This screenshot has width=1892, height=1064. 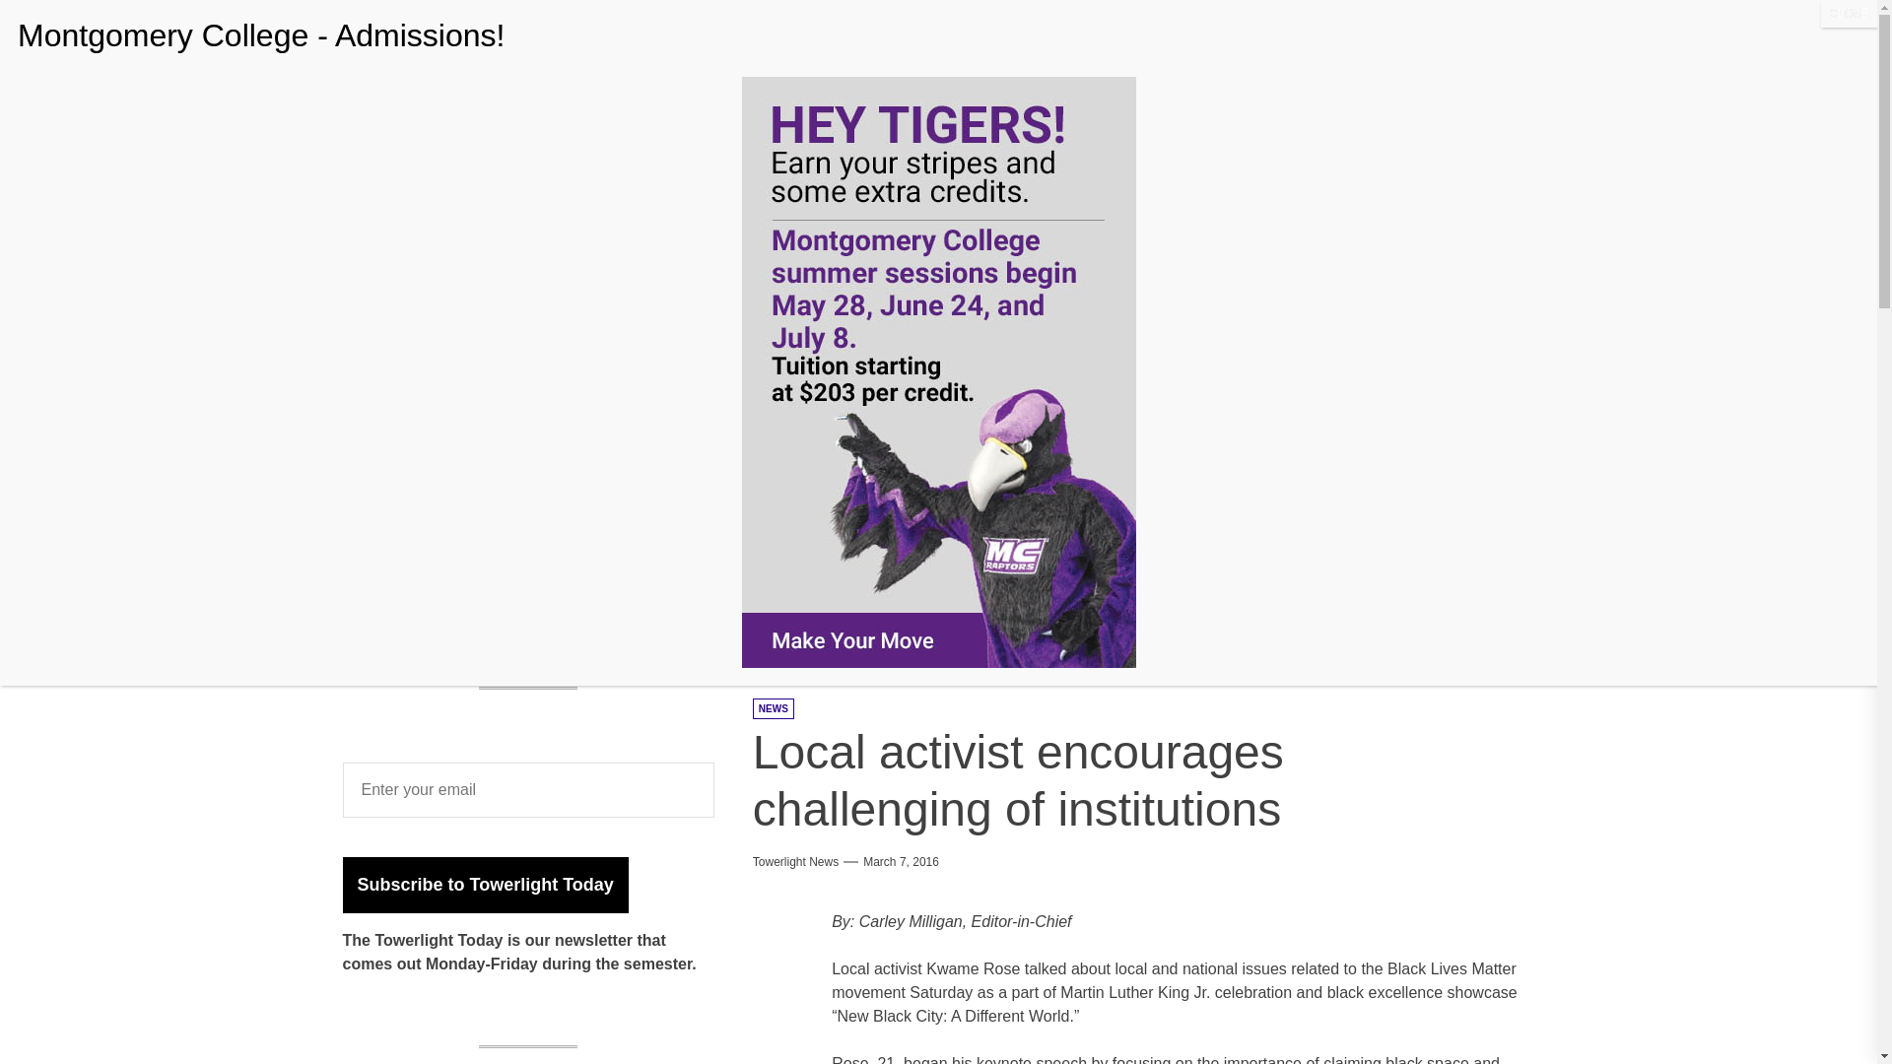 What do you see at coordinates (909, 169) in the screenshot?
I see `Sports` at bounding box center [909, 169].